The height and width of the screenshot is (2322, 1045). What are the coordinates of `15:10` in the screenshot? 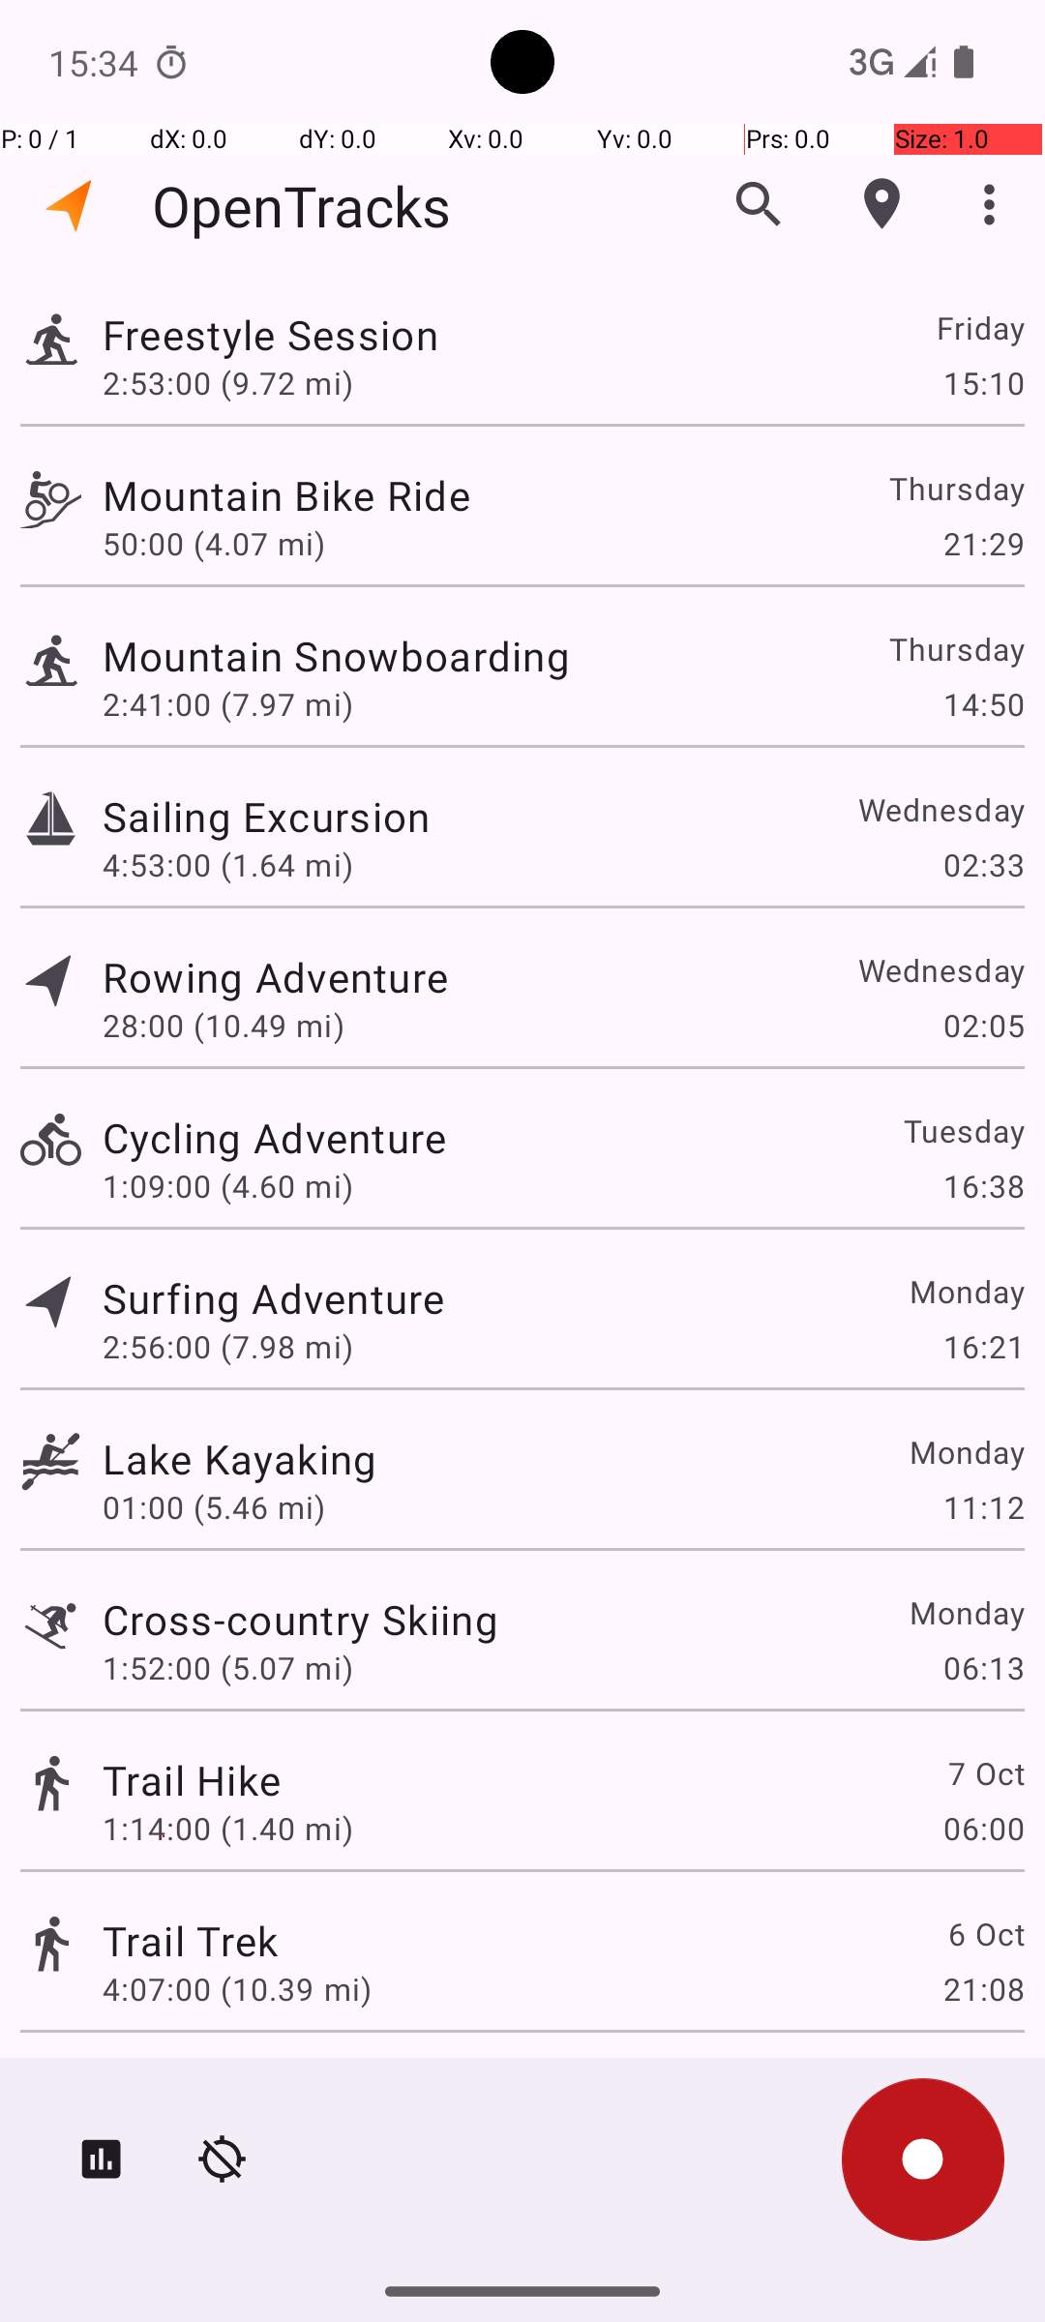 It's located at (983, 382).